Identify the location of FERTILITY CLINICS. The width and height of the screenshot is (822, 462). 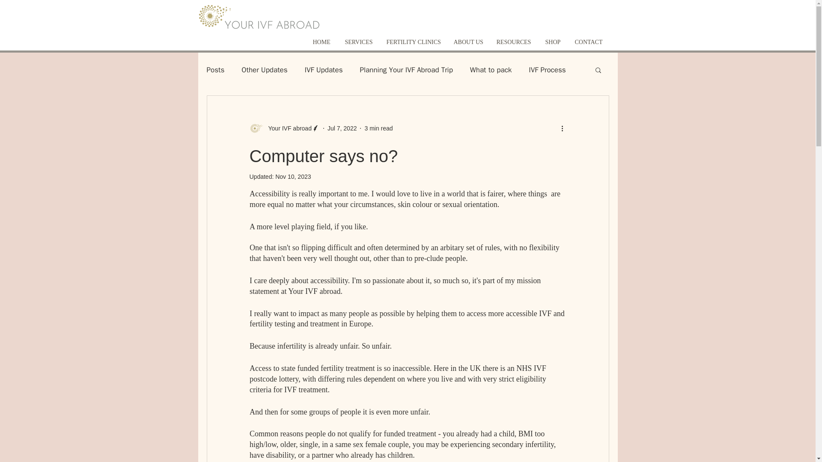
(414, 42).